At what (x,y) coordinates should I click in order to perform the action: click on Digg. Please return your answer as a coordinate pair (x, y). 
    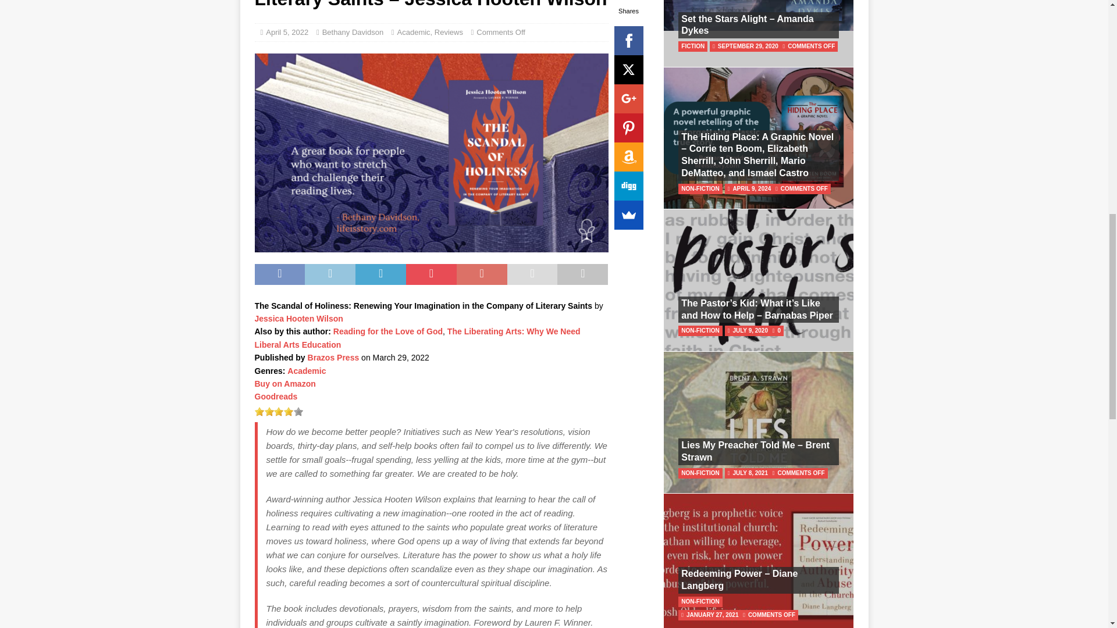
    Looking at the image, I should click on (628, 185).